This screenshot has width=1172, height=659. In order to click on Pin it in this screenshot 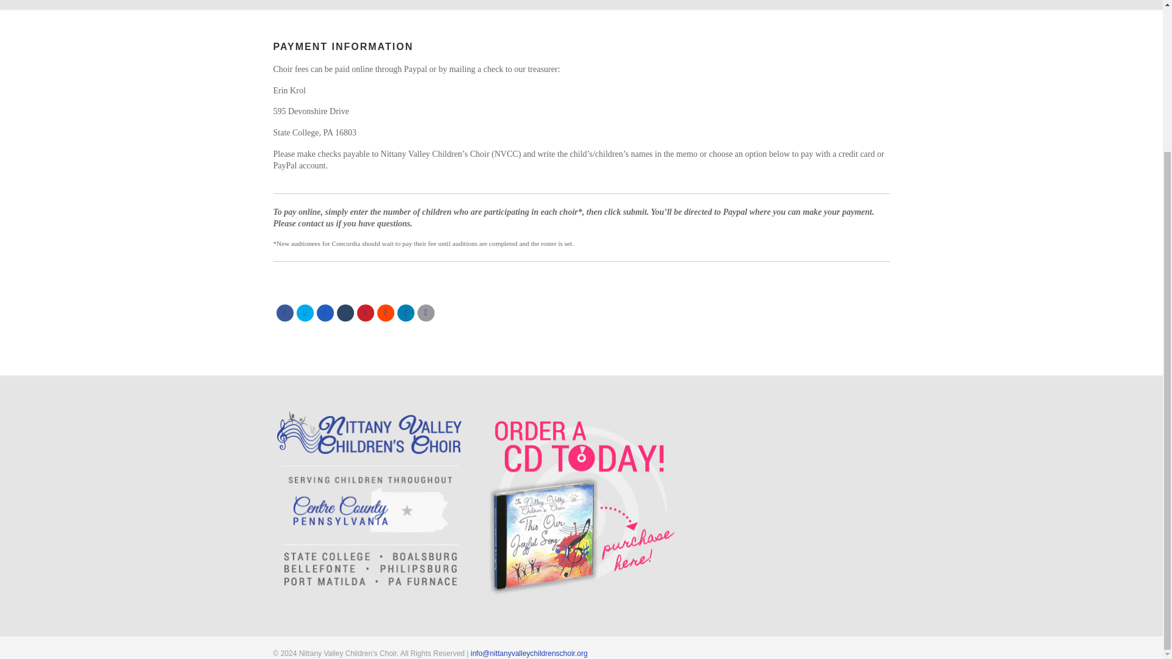, I will do `click(365, 312)`.